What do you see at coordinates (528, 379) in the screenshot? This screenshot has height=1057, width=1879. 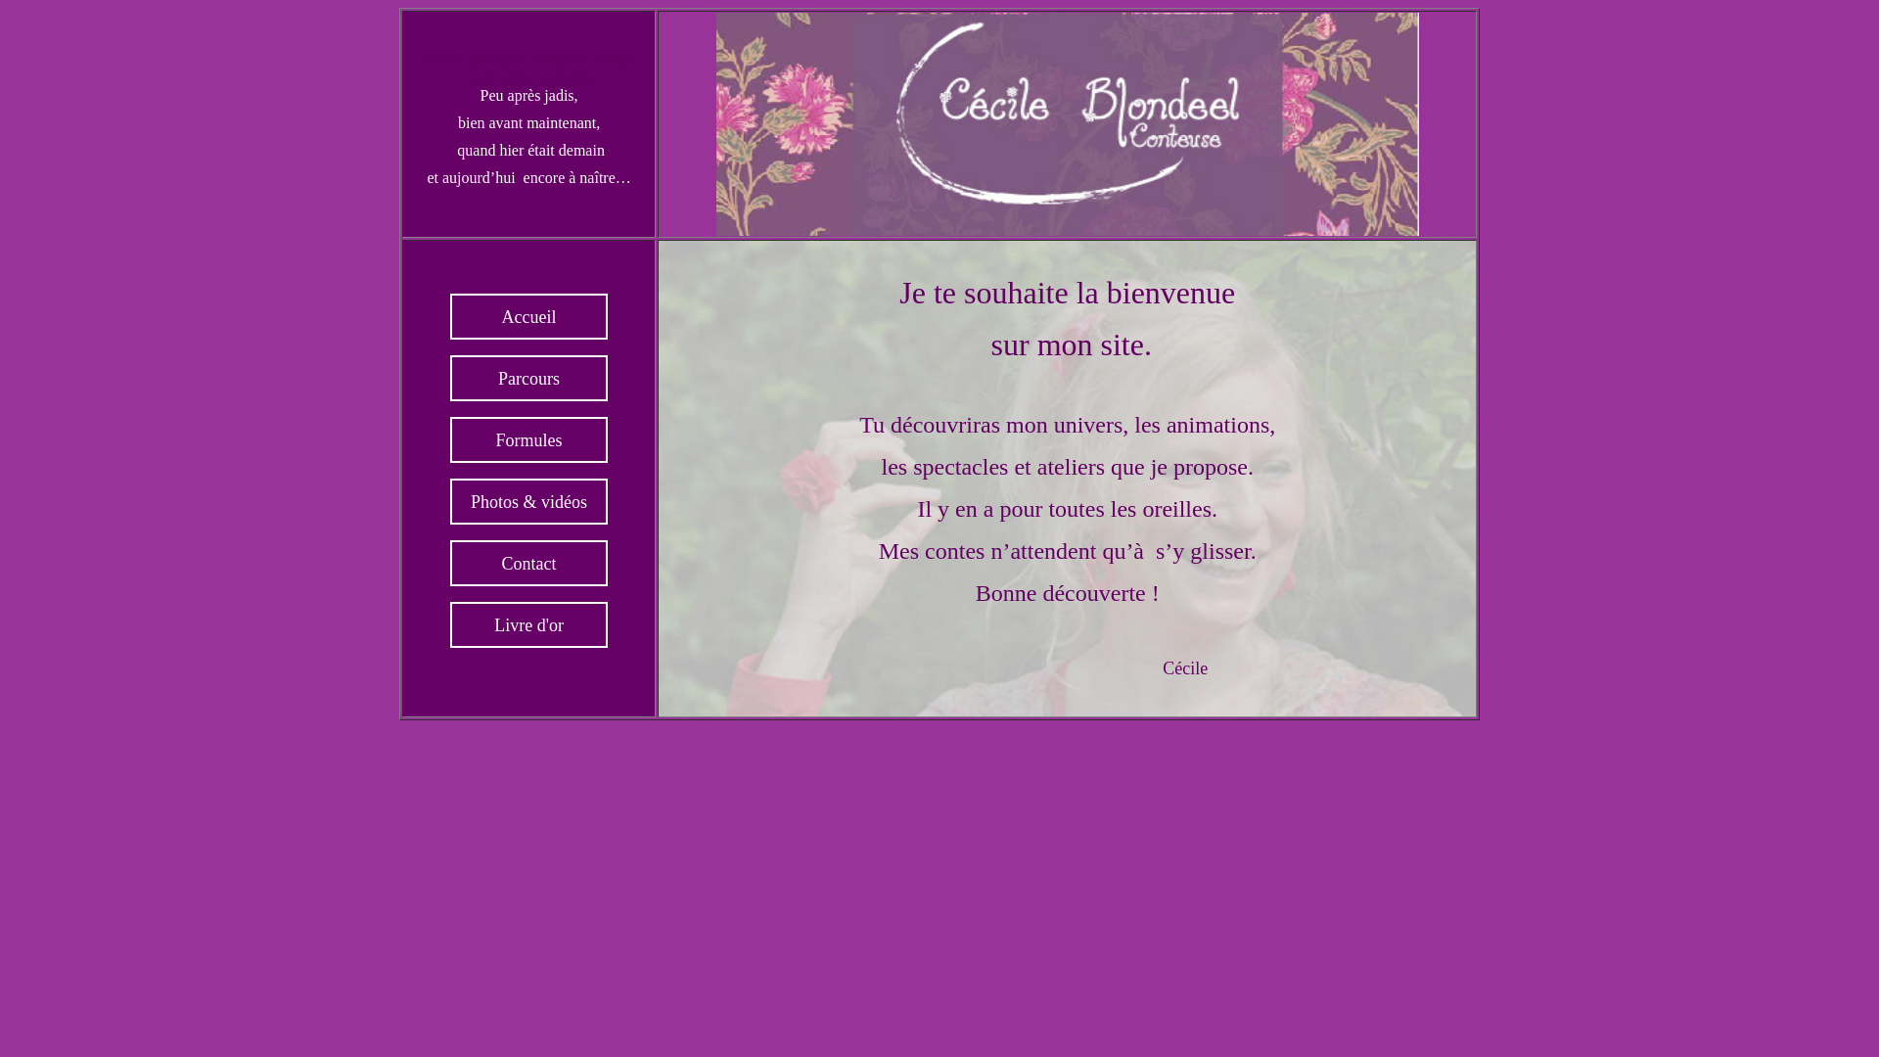 I see `Parcours` at bounding box center [528, 379].